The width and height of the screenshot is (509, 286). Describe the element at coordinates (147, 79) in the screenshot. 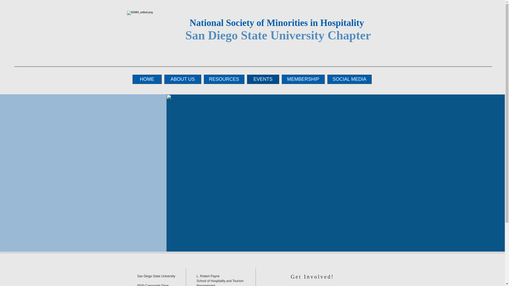

I see `HOME` at that location.